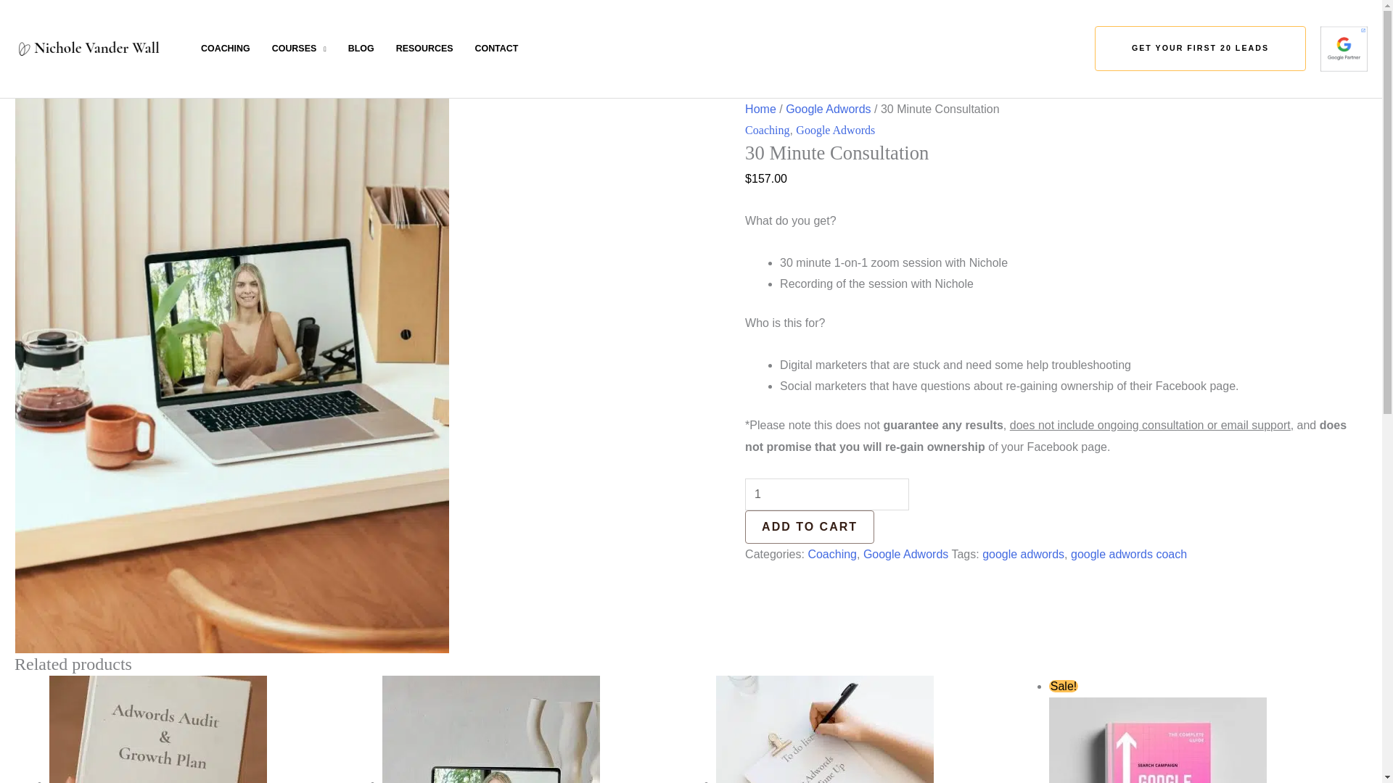 The width and height of the screenshot is (1393, 783). I want to click on COACHING, so click(225, 48).